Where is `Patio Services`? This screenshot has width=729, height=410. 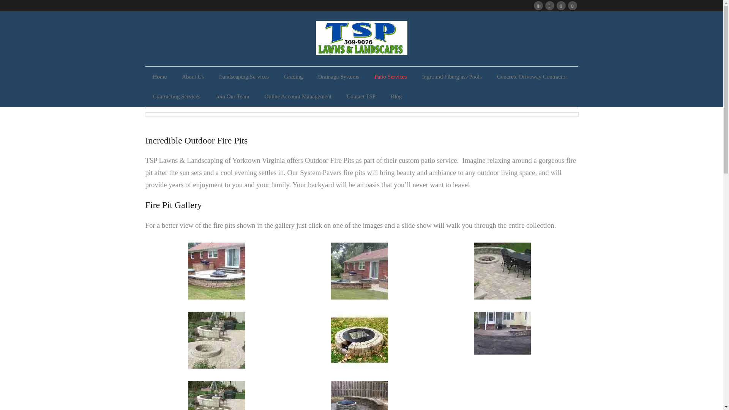
Patio Services is located at coordinates (390, 77).